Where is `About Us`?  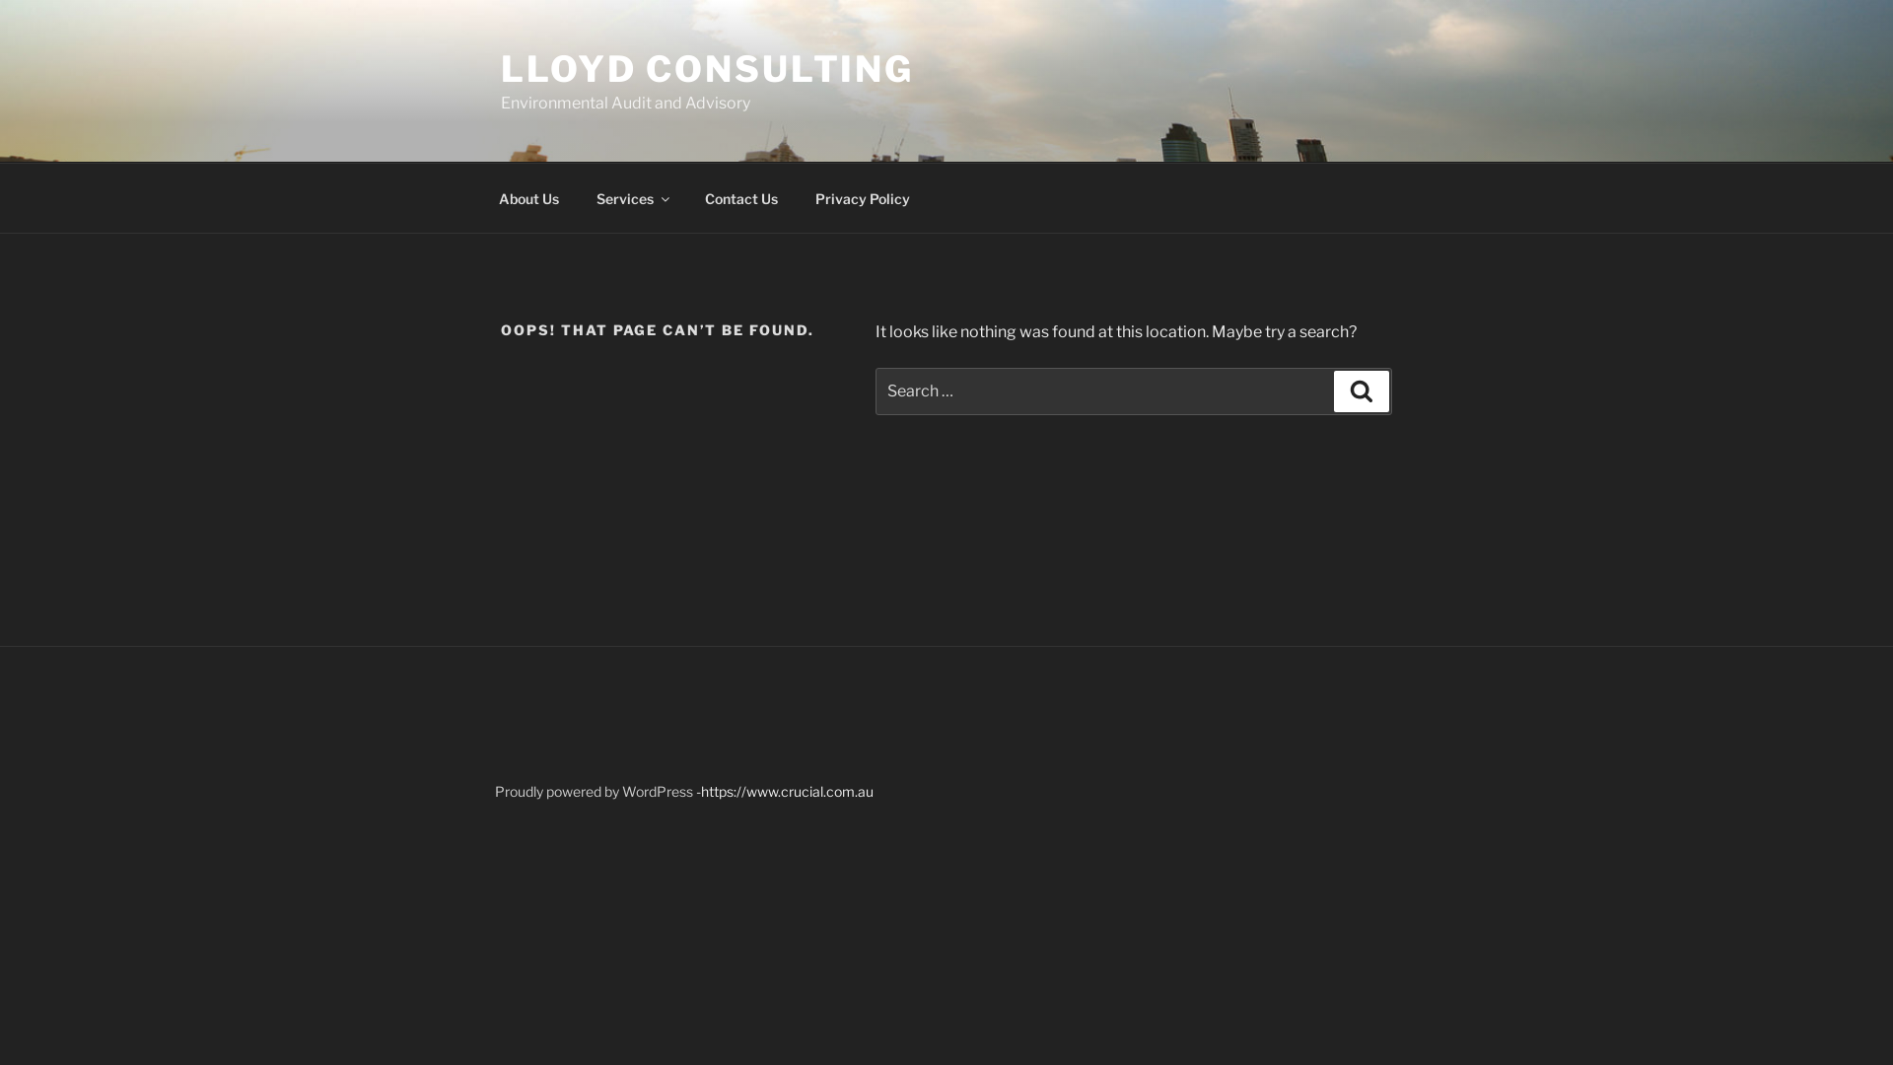 About Us is located at coordinates (528, 197).